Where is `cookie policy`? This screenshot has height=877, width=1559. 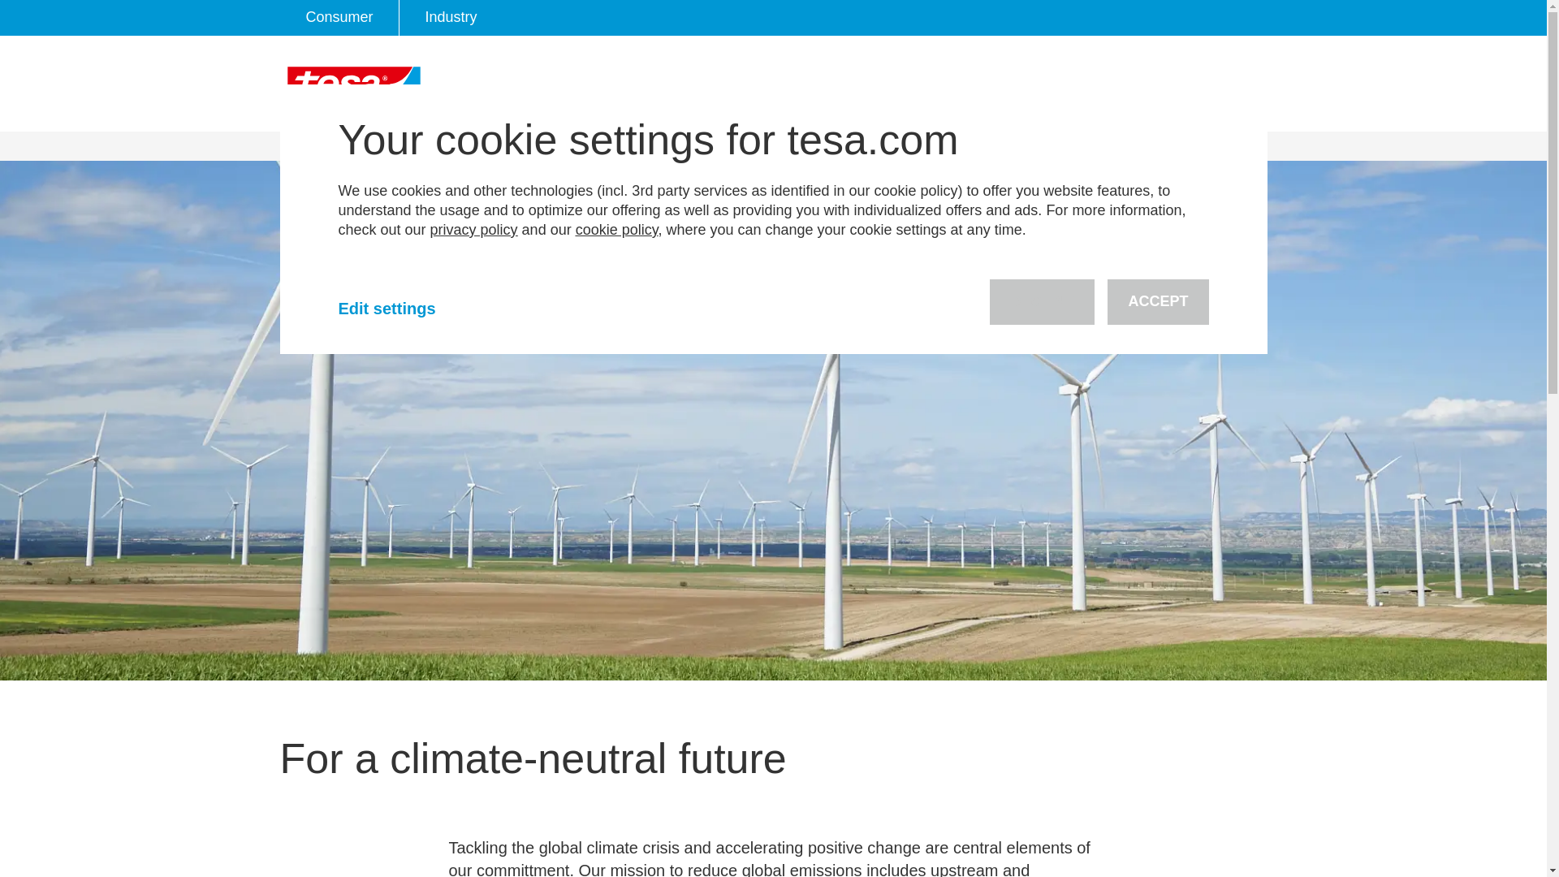 cookie policy is located at coordinates (616, 229).